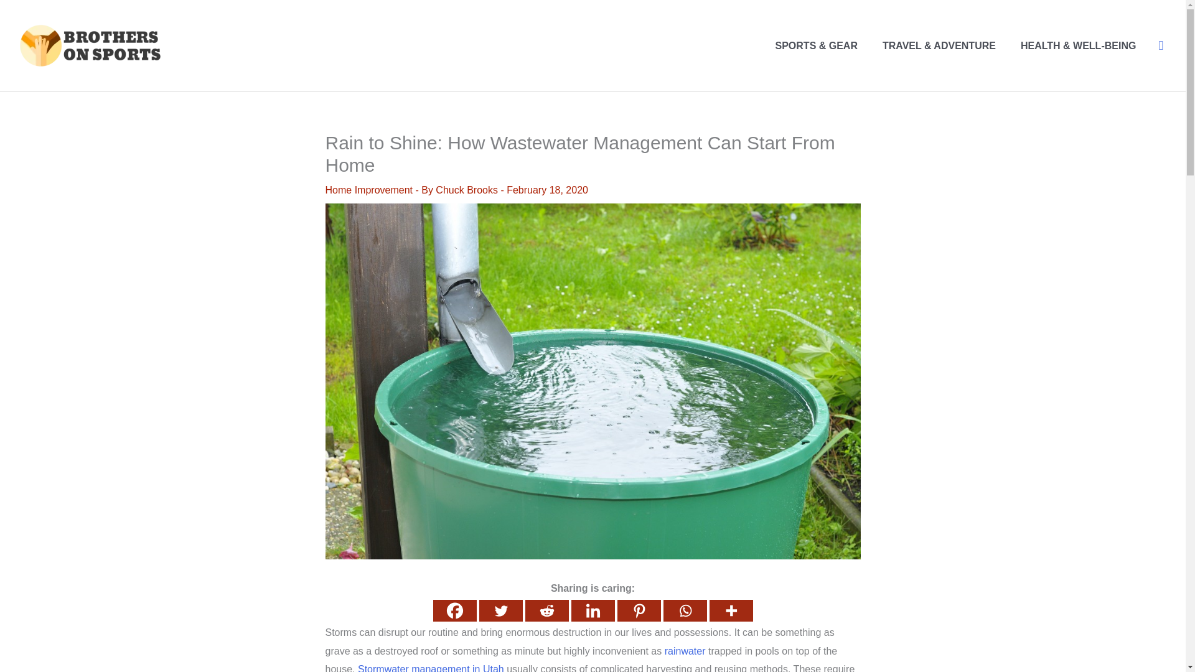 The height and width of the screenshot is (672, 1195). What do you see at coordinates (468, 190) in the screenshot?
I see `View all posts by Chuck Brooks` at bounding box center [468, 190].